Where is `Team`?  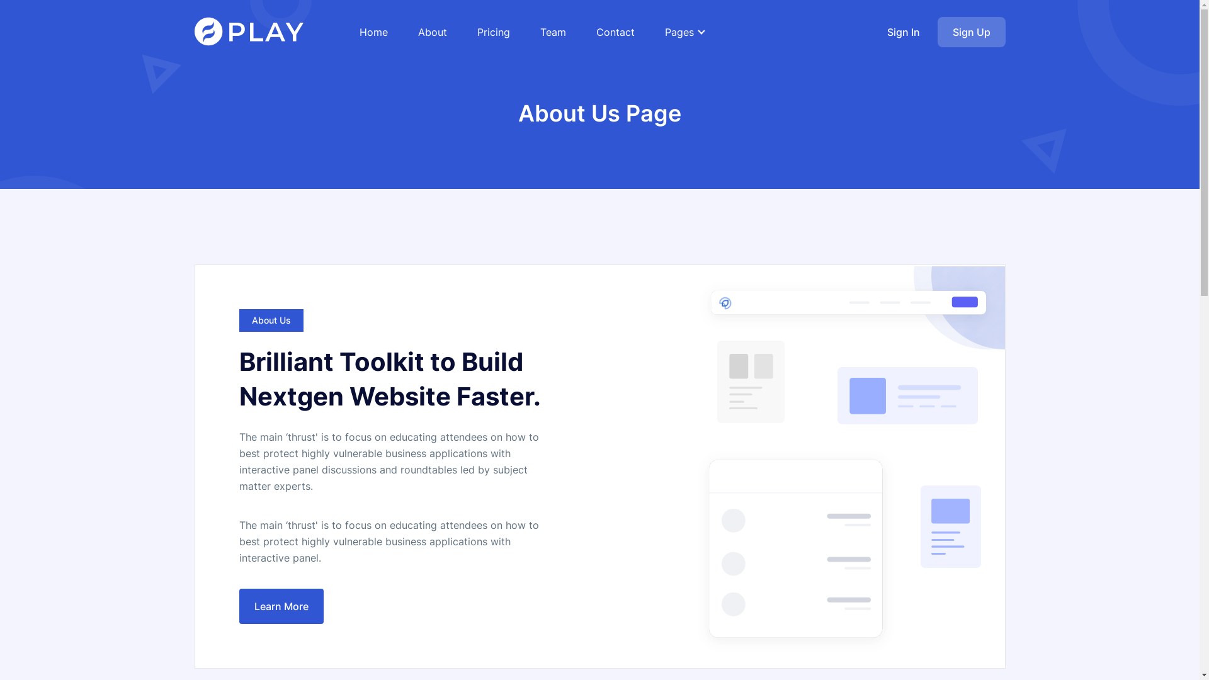
Team is located at coordinates (553, 32).